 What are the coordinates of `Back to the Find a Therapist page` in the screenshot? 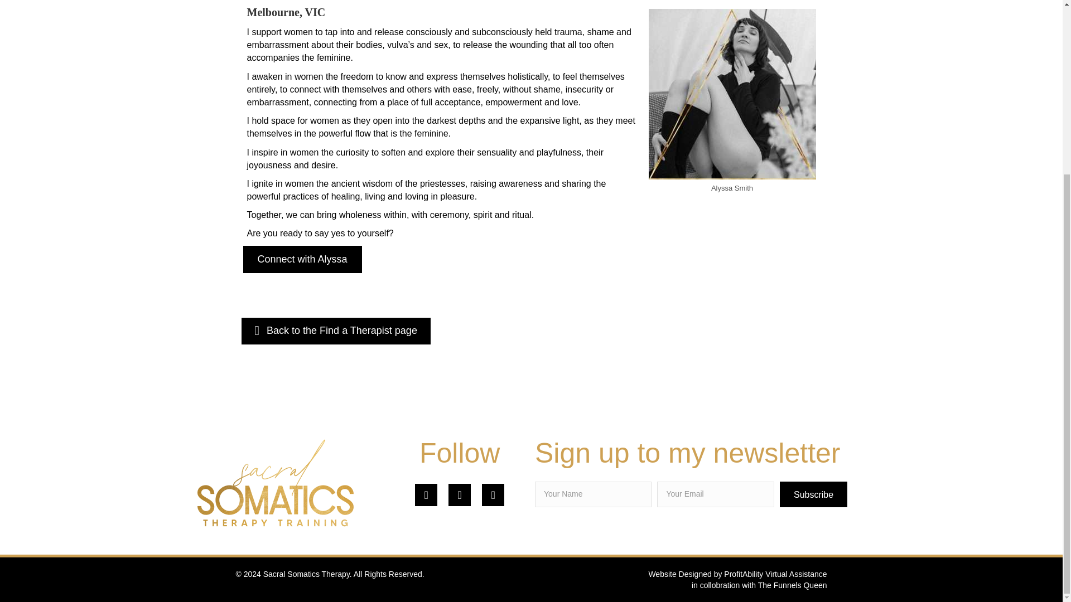 It's located at (336, 331).